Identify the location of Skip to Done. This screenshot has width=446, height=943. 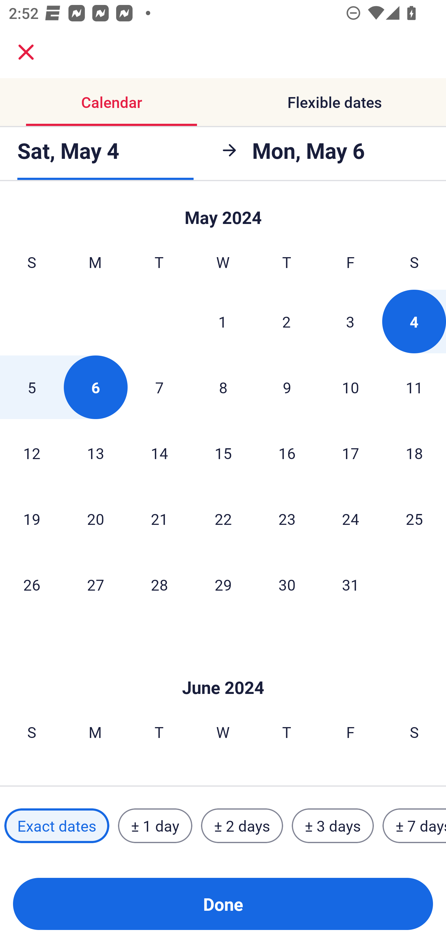
(223, 669).